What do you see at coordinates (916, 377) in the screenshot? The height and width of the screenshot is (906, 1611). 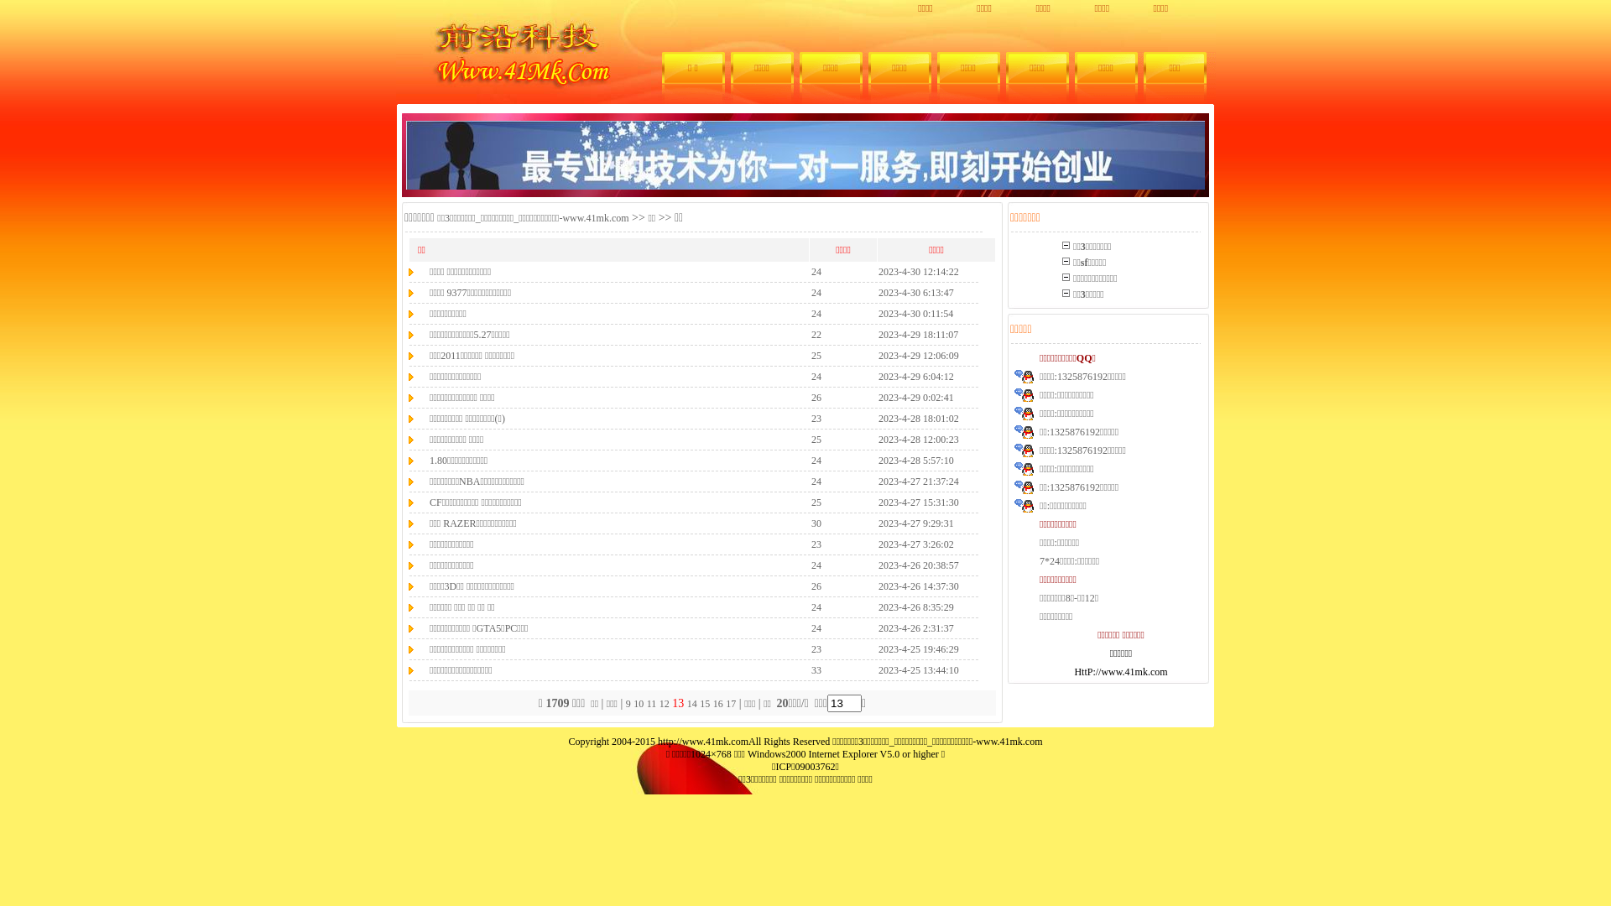 I see `2023-4-29 6:04:12` at bounding box center [916, 377].